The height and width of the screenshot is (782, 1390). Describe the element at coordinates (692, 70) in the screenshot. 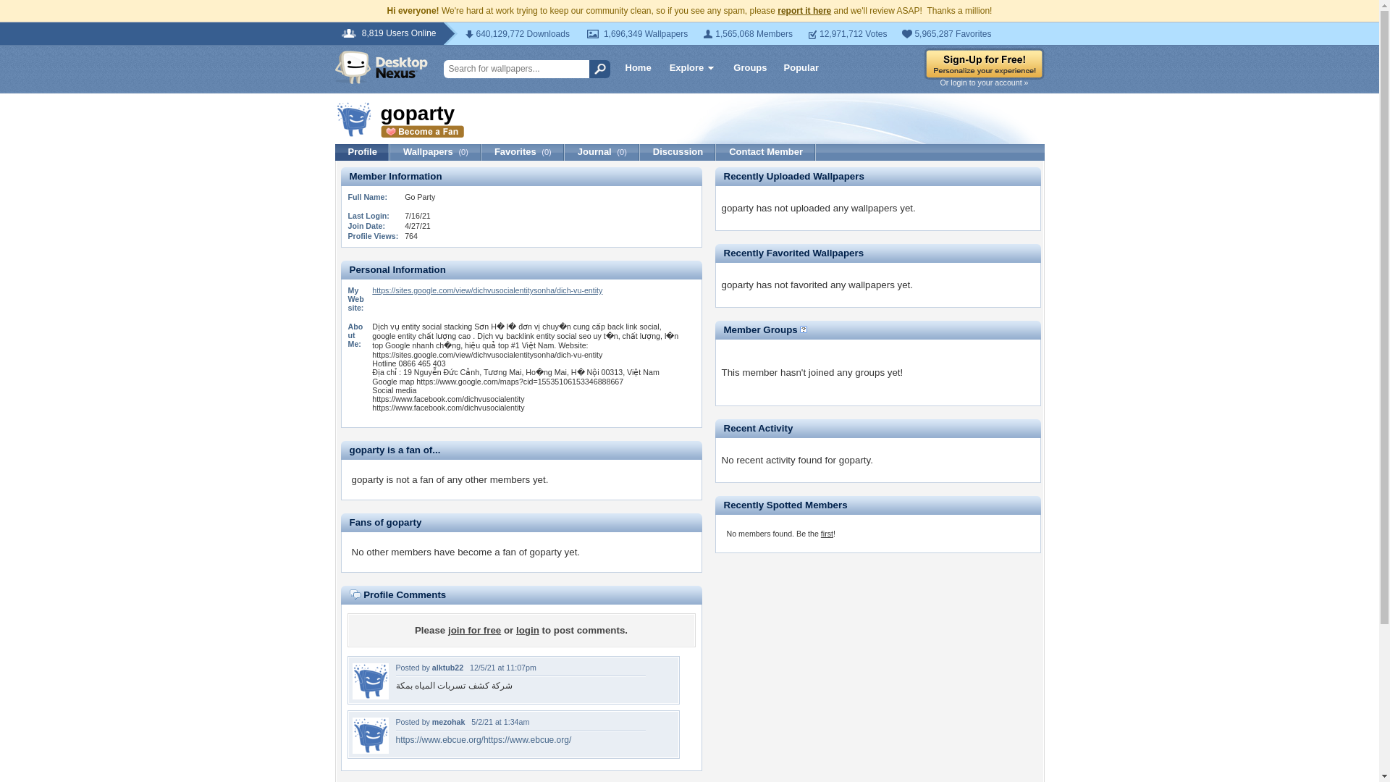

I see `Explore` at that location.